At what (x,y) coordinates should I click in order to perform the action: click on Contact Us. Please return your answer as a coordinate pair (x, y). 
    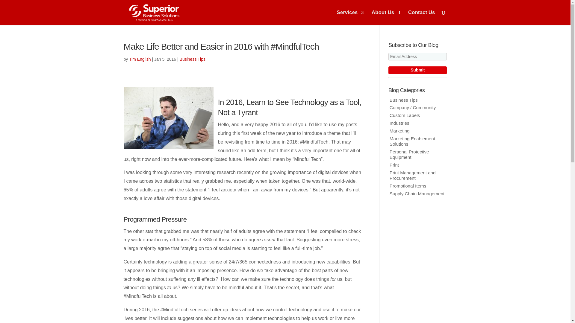
    Looking at the image, I should click on (422, 18).